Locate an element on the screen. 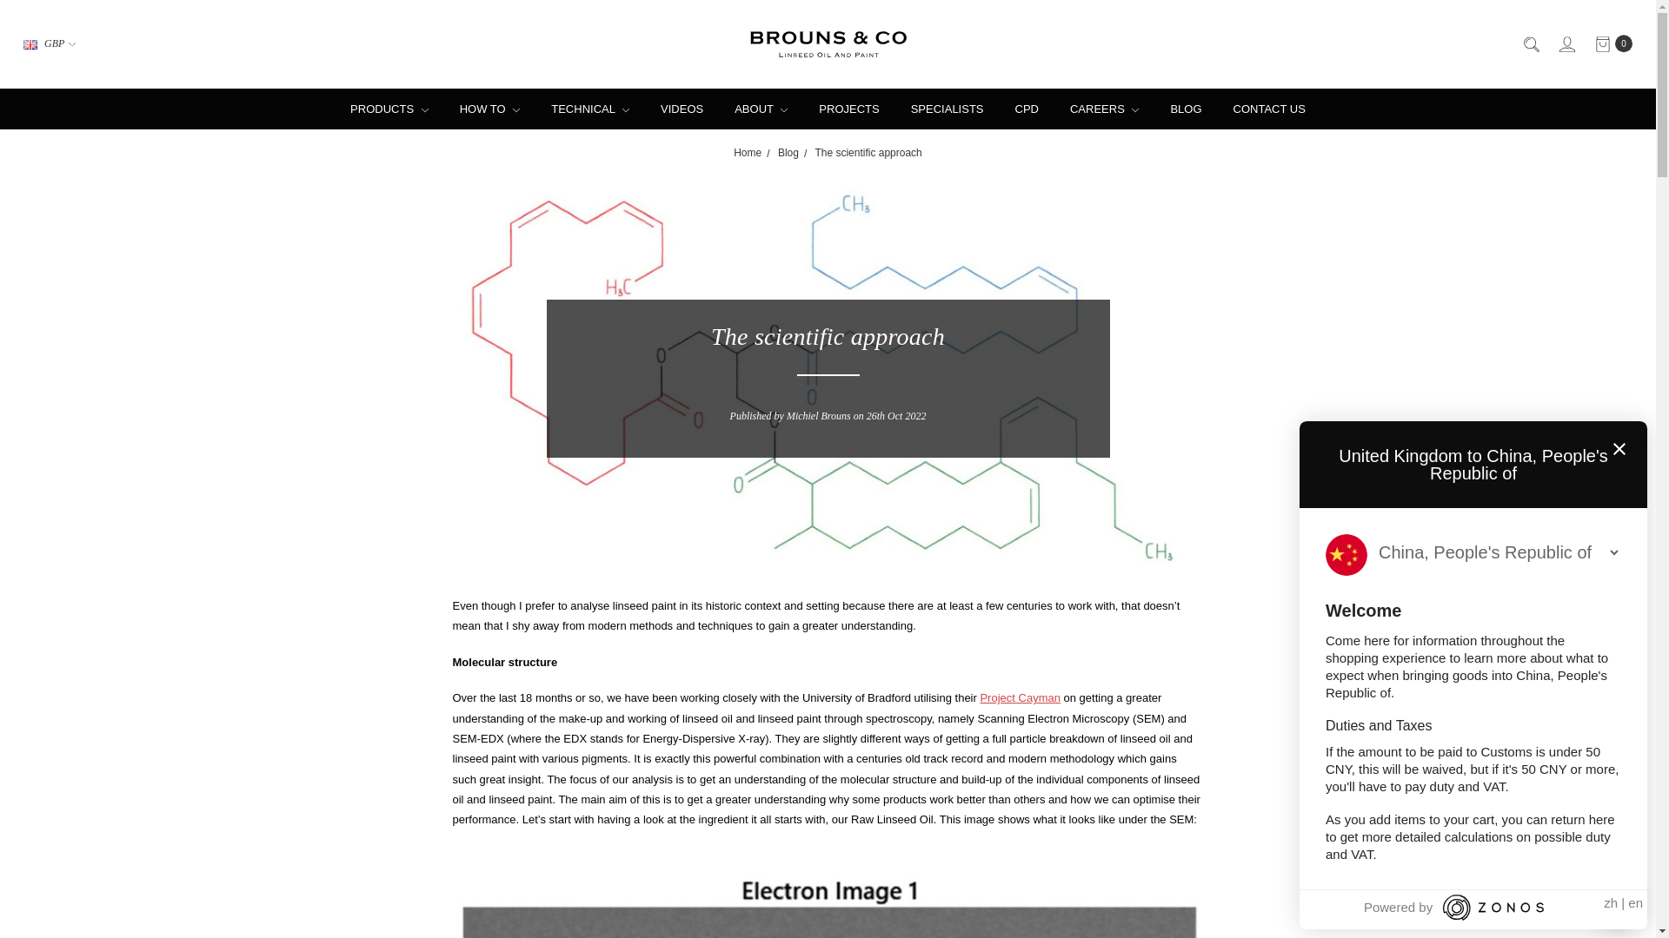 Image resolution: width=1669 pixels, height=938 pixels. GBP is located at coordinates (49, 44).